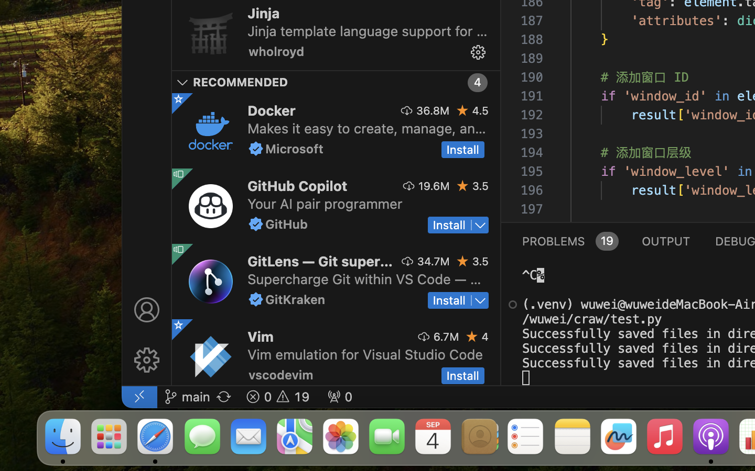  Describe the element at coordinates (480, 110) in the screenshot. I see `4.5` at that location.